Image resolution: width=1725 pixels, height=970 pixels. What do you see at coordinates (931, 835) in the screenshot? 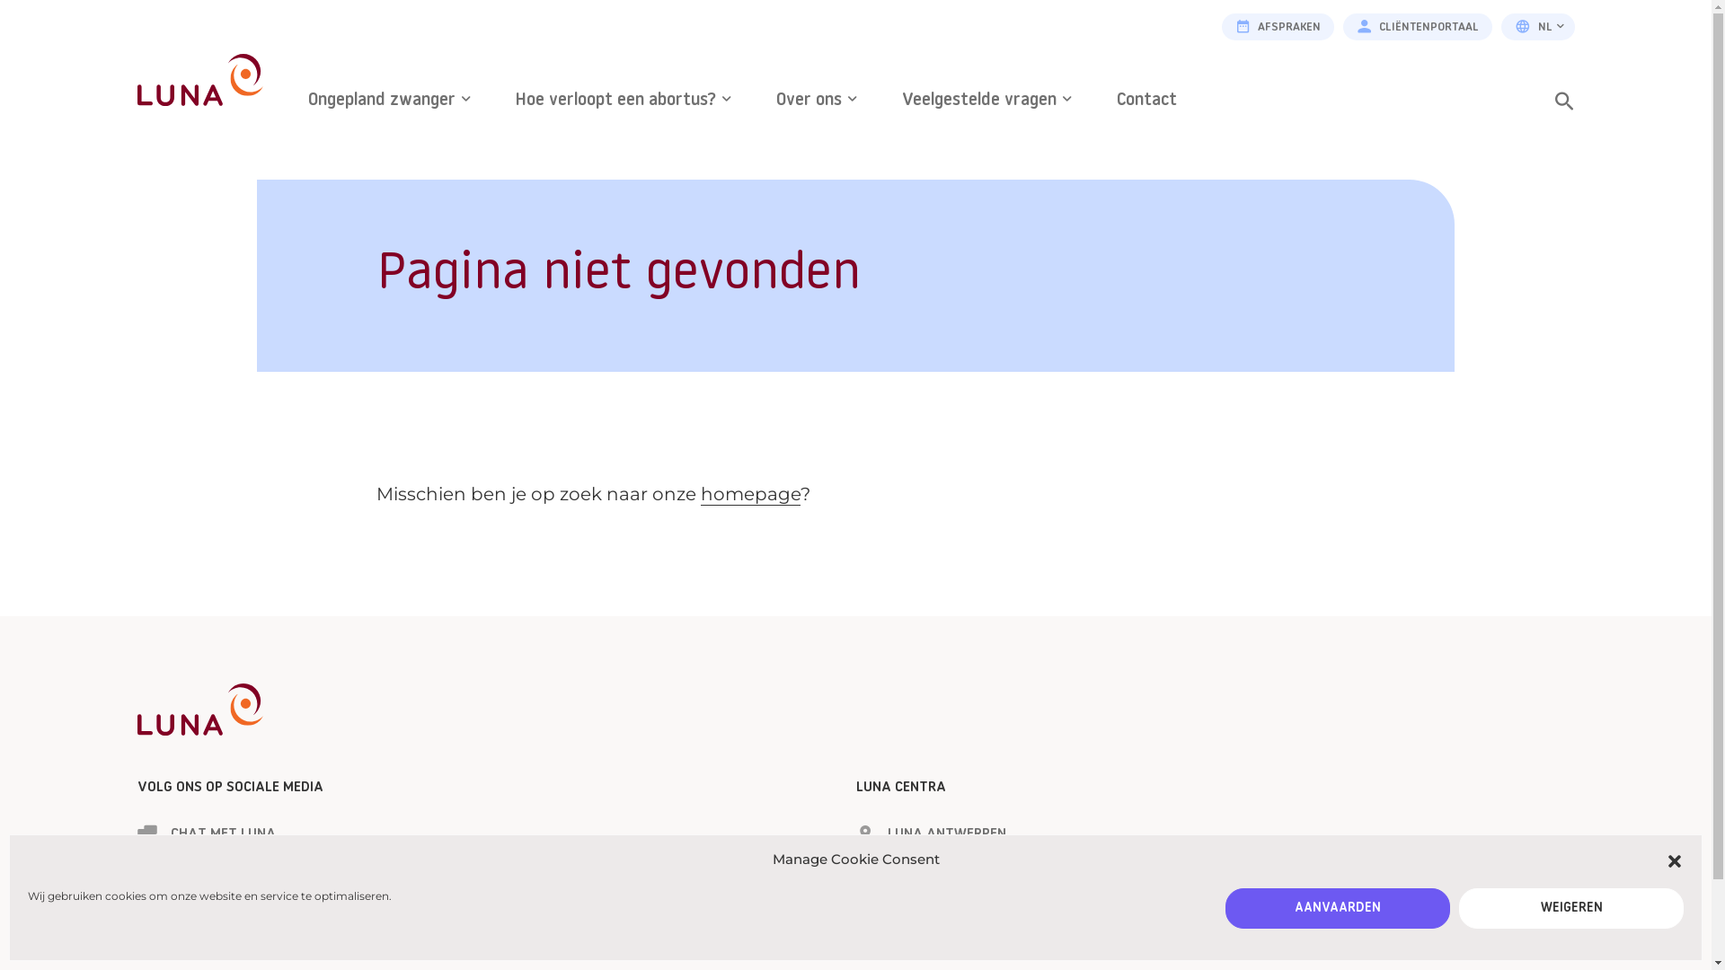
I see `LUNA ANTWERPEN` at bounding box center [931, 835].